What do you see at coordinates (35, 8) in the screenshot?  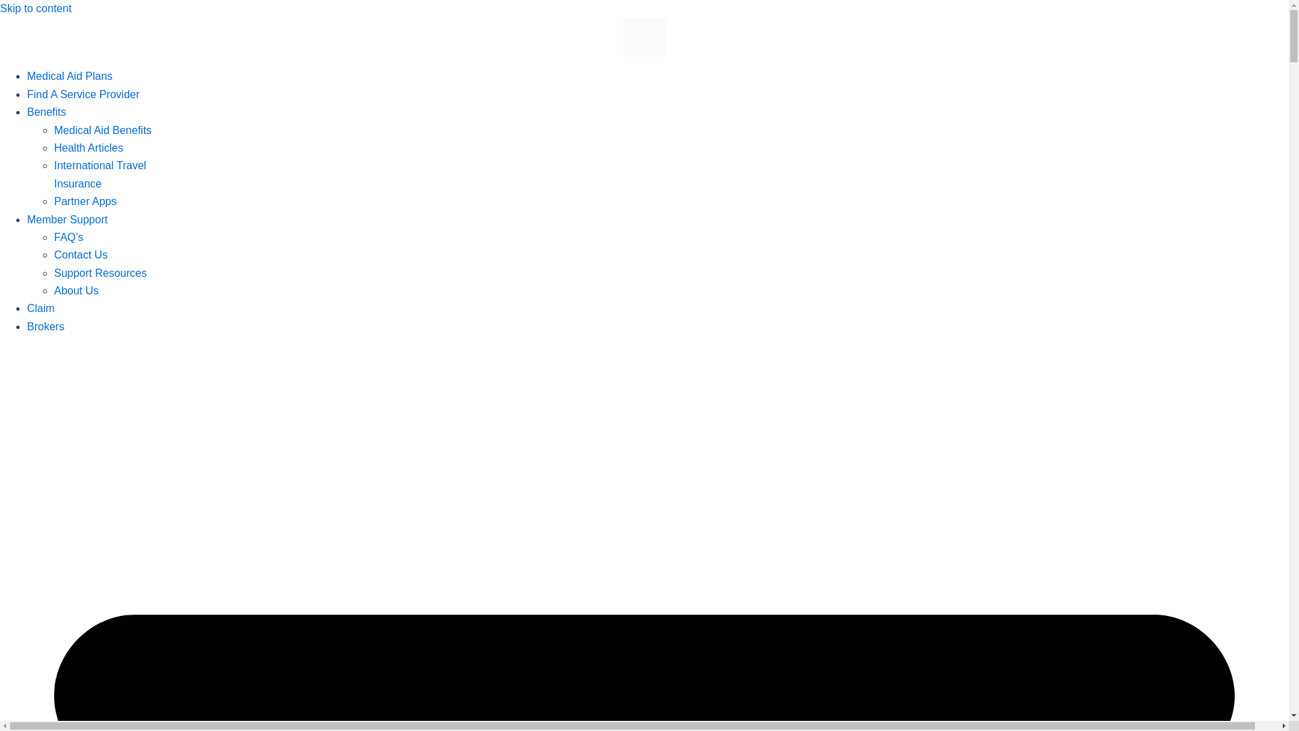 I see `Skip to content` at bounding box center [35, 8].